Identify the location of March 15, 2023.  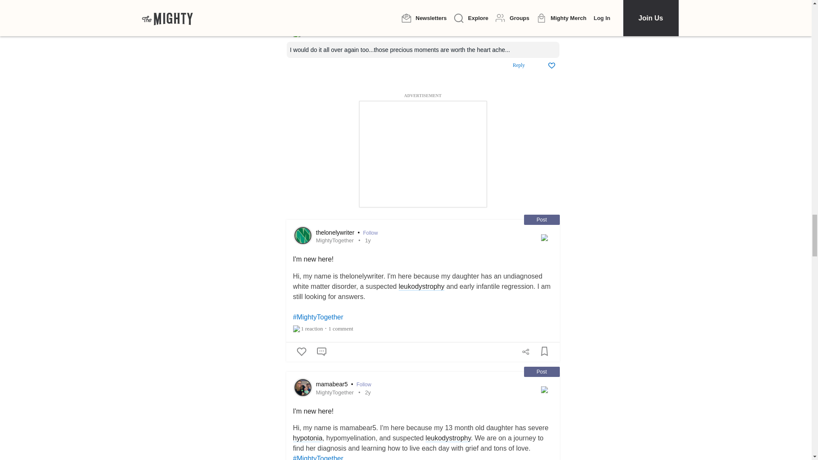
(368, 240).